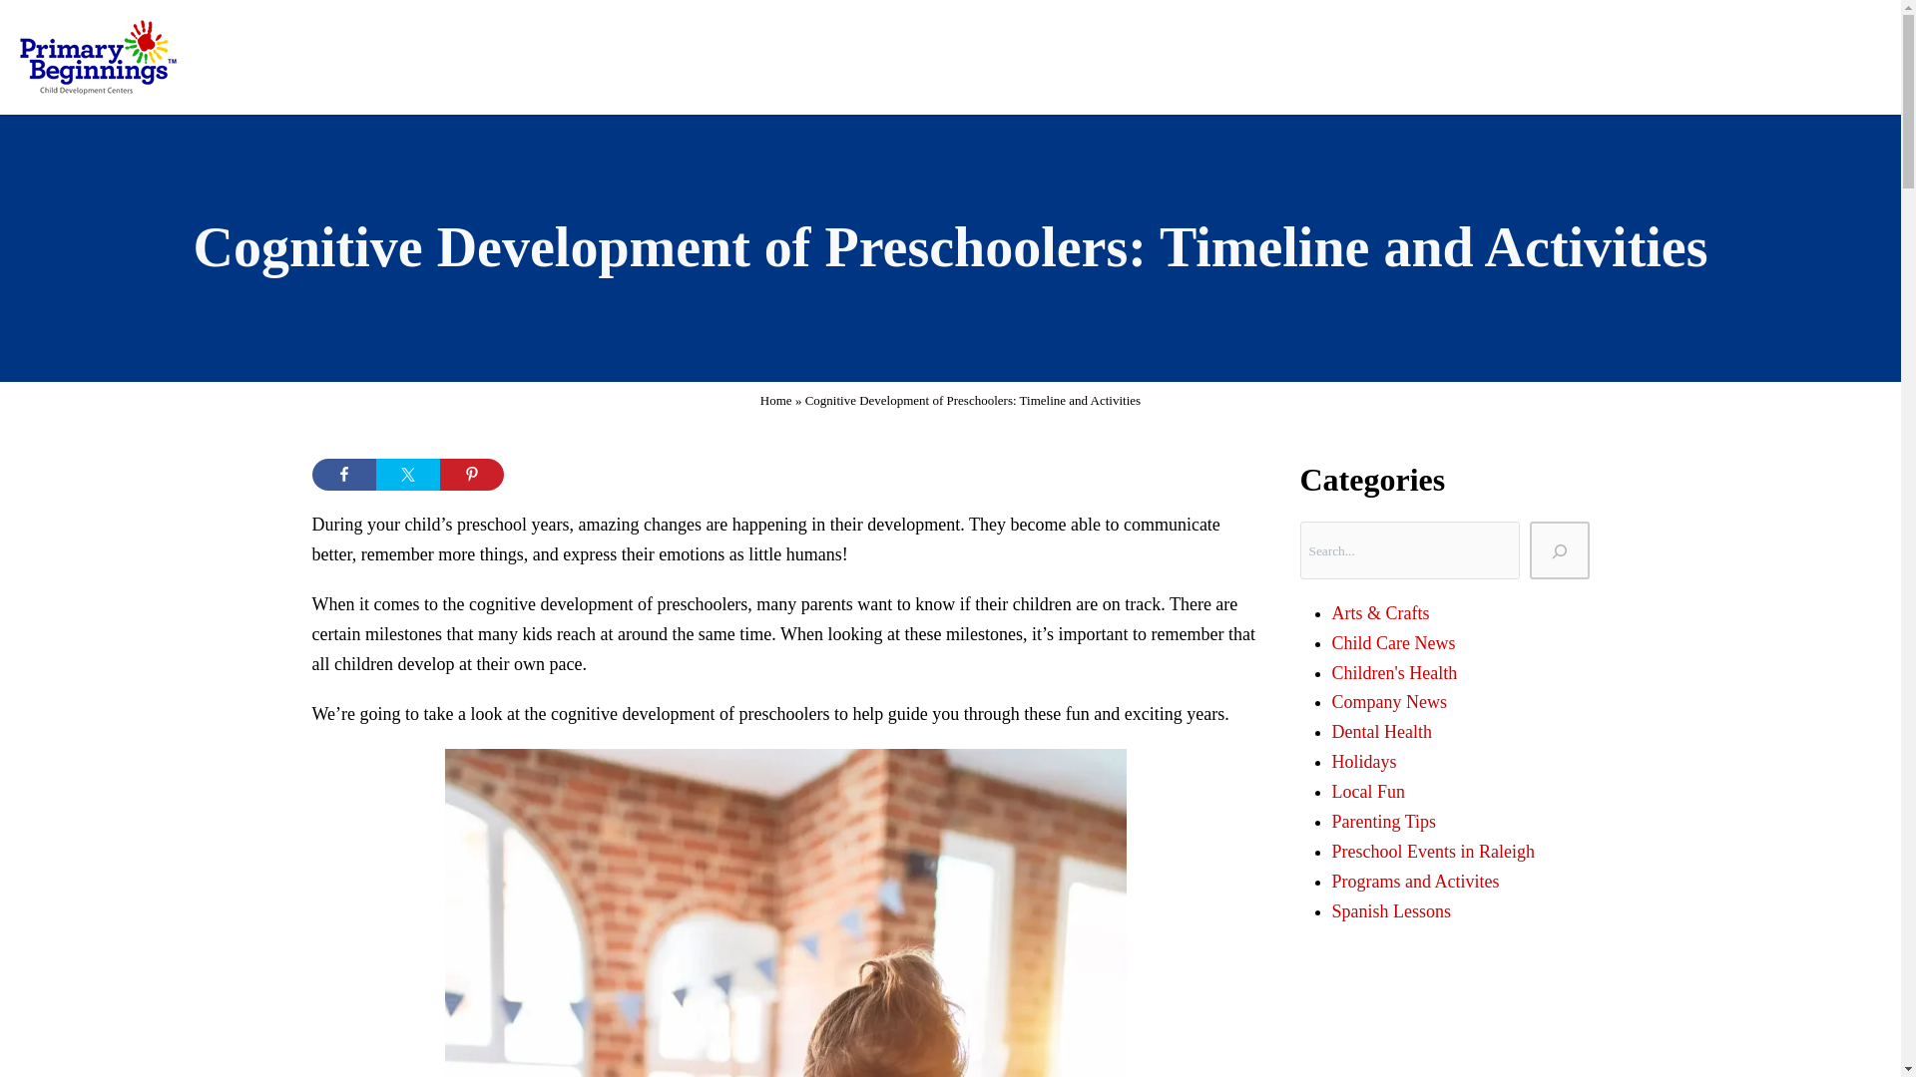  What do you see at coordinates (343, 475) in the screenshot?
I see `Share on Facebook` at bounding box center [343, 475].